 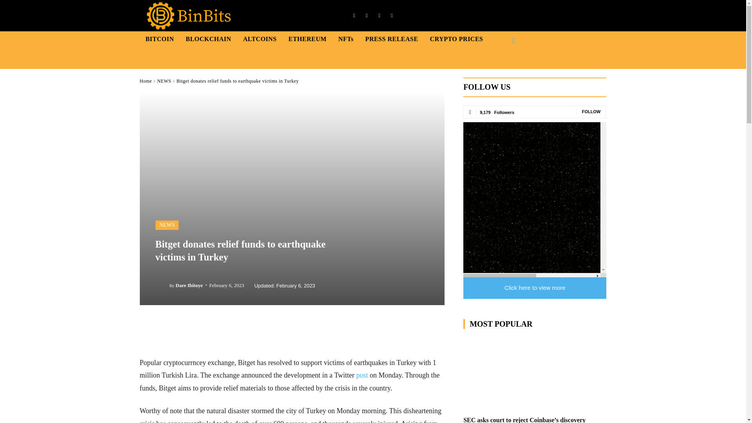 What do you see at coordinates (307, 39) in the screenshot?
I see `ETHEREUM` at bounding box center [307, 39].